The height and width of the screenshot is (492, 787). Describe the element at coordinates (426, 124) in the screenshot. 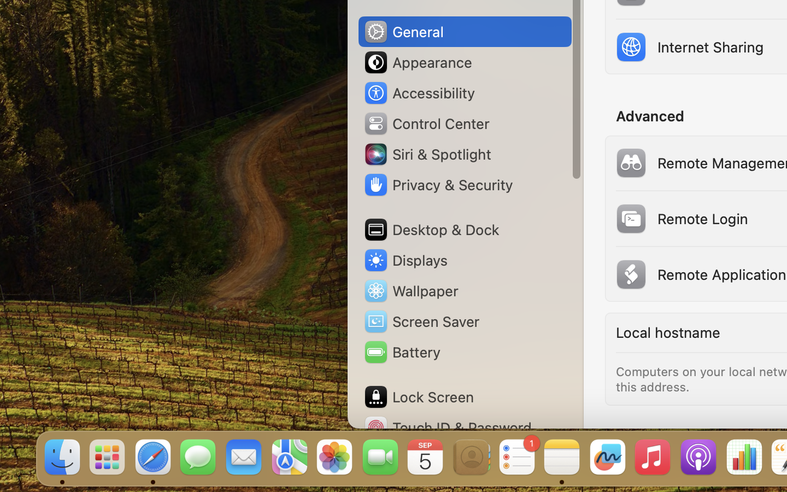

I see `Control Center` at that location.